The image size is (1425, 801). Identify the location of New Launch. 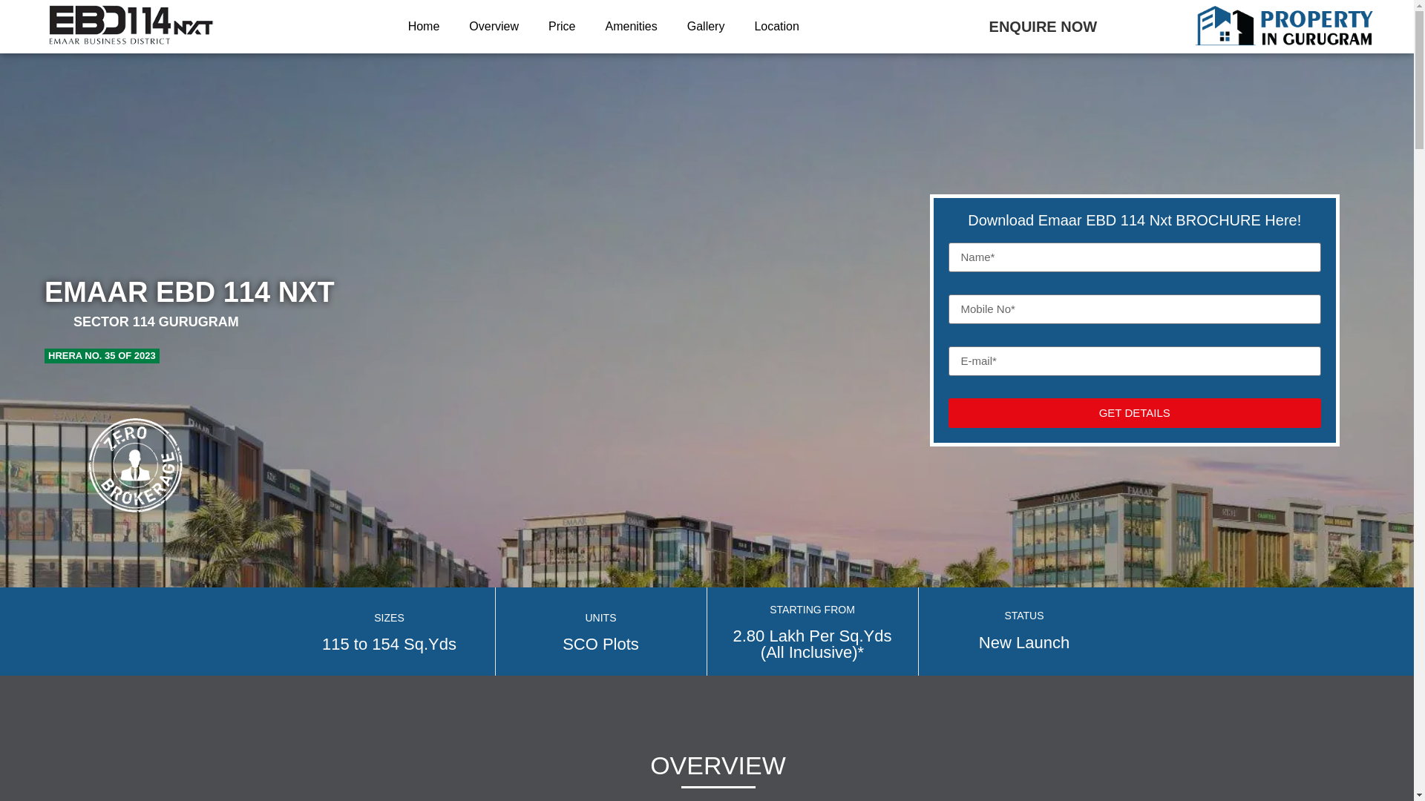
(1024, 642).